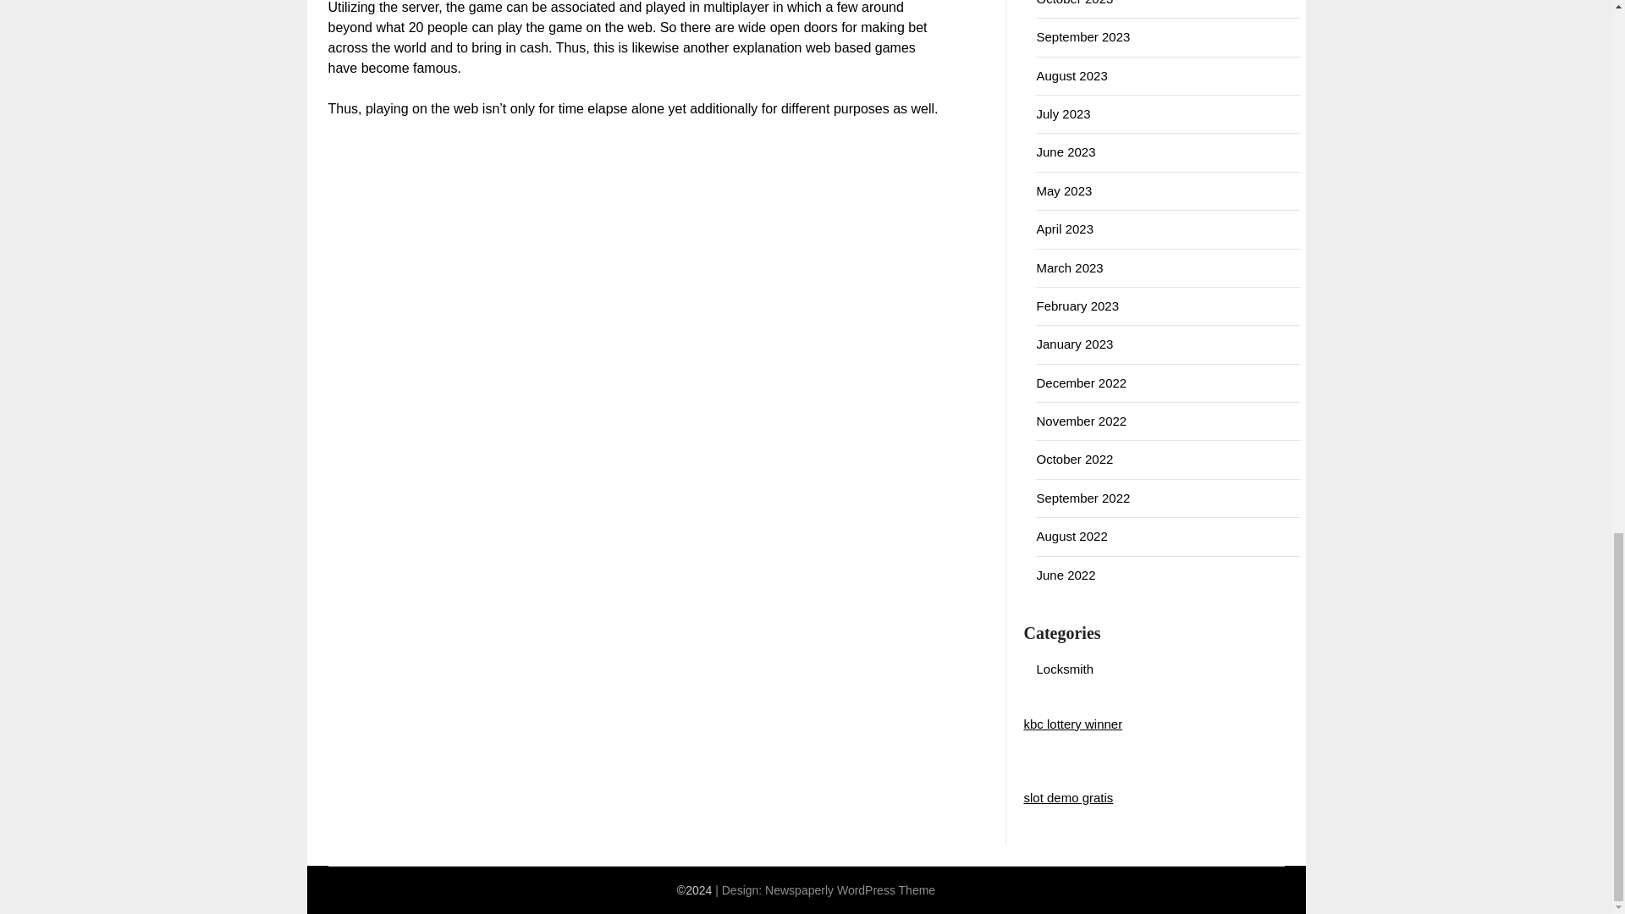 The image size is (1625, 914). What do you see at coordinates (1075, 3) in the screenshot?
I see `October 2023` at bounding box center [1075, 3].